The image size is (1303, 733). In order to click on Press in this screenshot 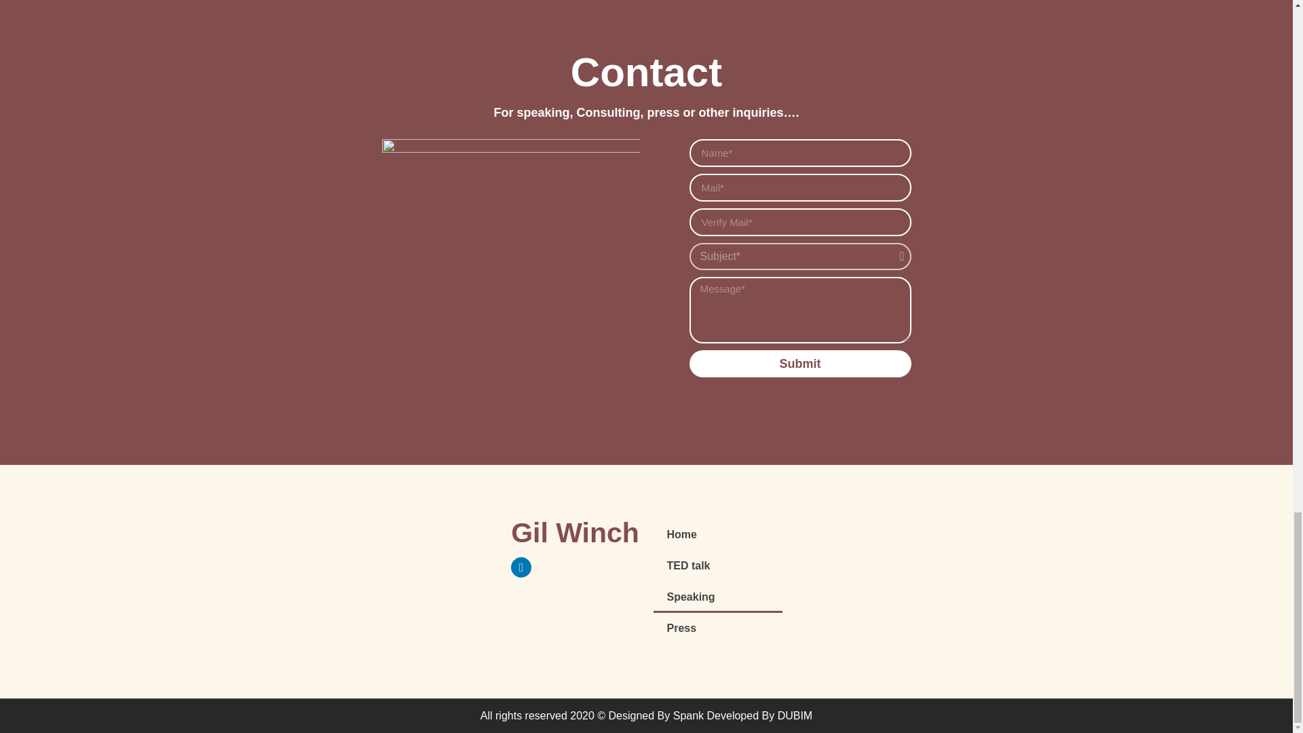, I will do `click(717, 628)`.